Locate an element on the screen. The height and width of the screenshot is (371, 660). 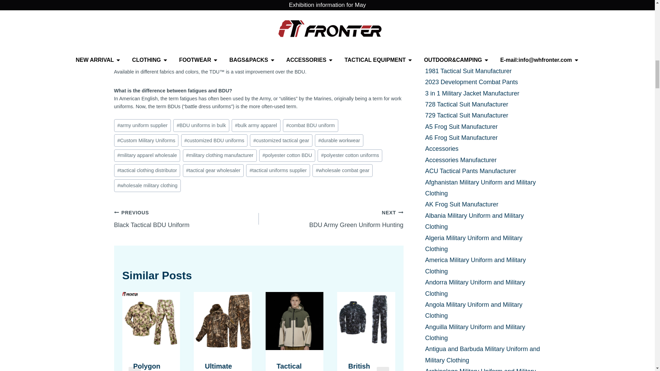
BDU uniforms in bulk is located at coordinates (201, 125).